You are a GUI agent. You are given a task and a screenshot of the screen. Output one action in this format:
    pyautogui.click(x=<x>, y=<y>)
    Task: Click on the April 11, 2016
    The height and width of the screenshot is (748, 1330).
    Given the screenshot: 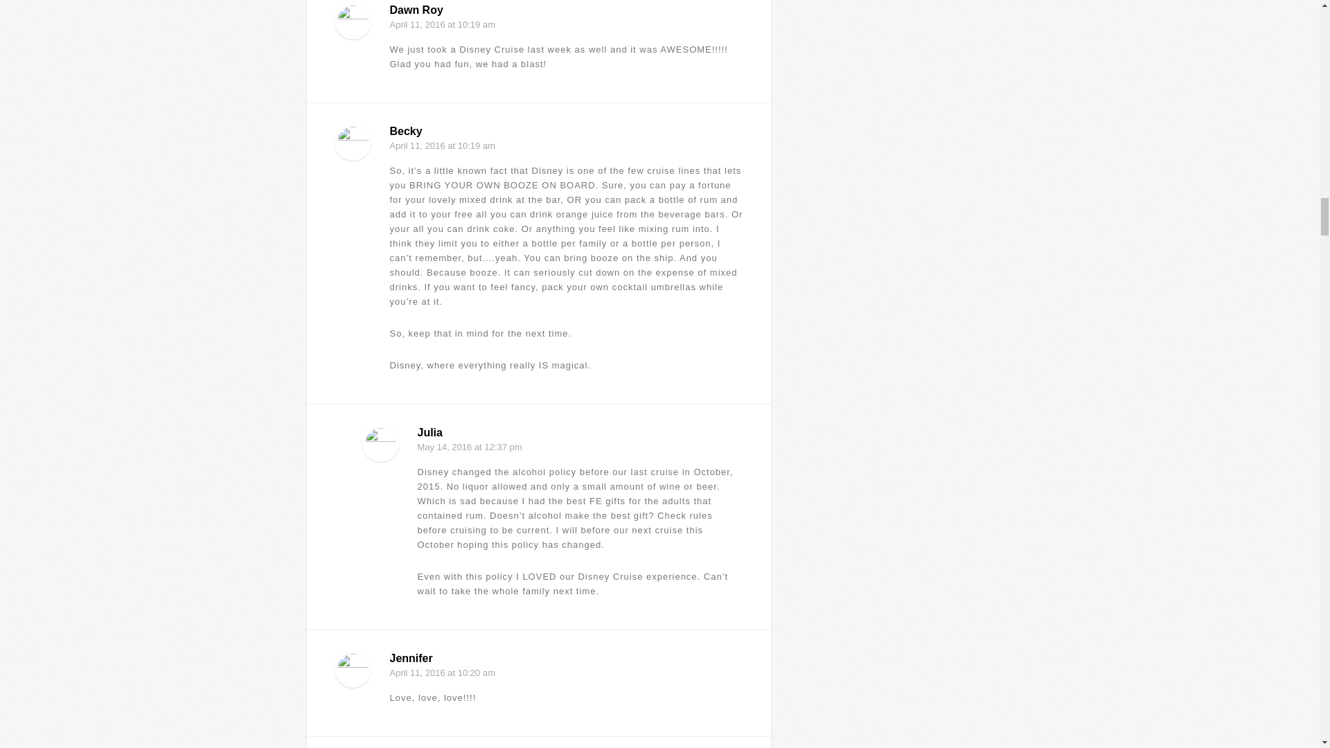 What is the action you would take?
    pyautogui.click(x=417, y=25)
    